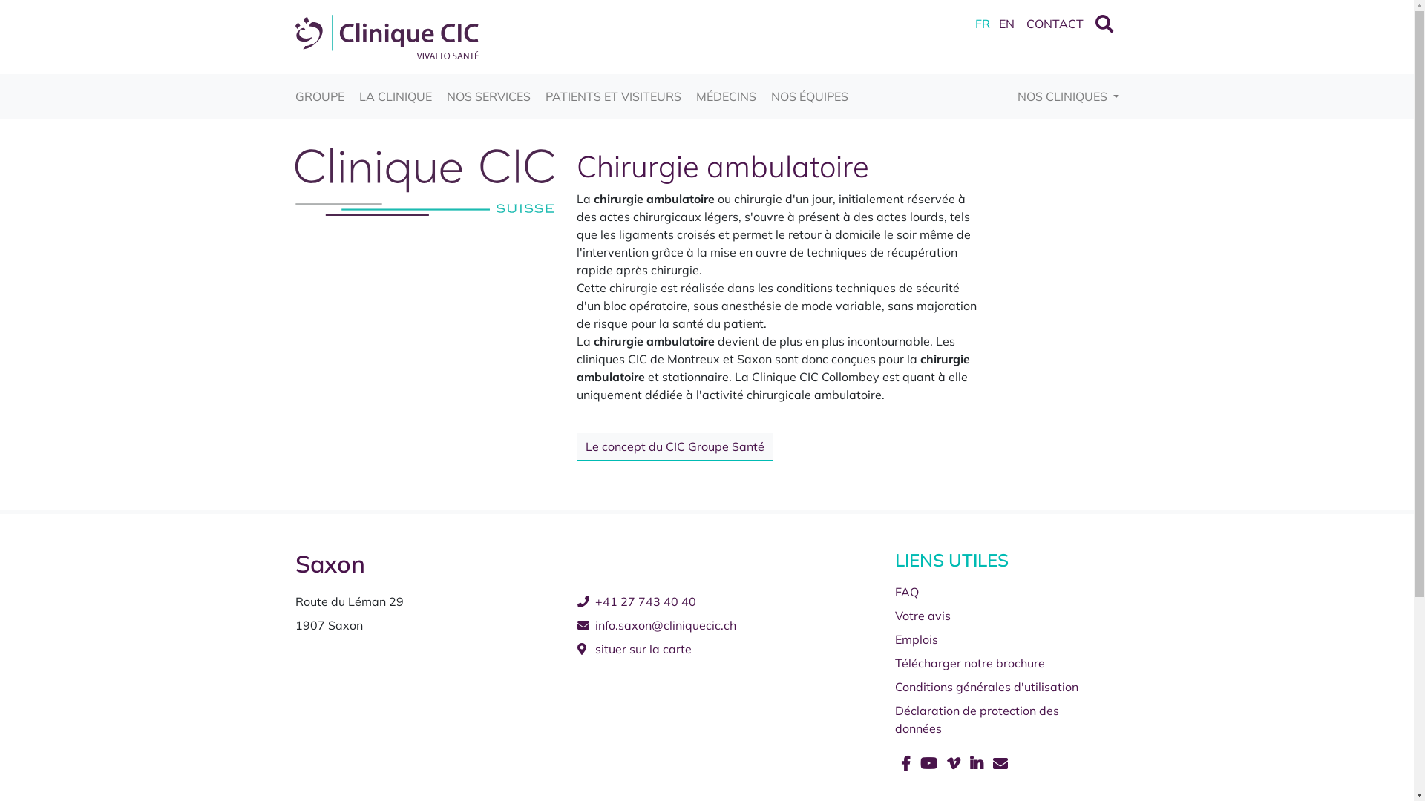  What do you see at coordinates (978, 764) in the screenshot?
I see `LinkedIn` at bounding box center [978, 764].